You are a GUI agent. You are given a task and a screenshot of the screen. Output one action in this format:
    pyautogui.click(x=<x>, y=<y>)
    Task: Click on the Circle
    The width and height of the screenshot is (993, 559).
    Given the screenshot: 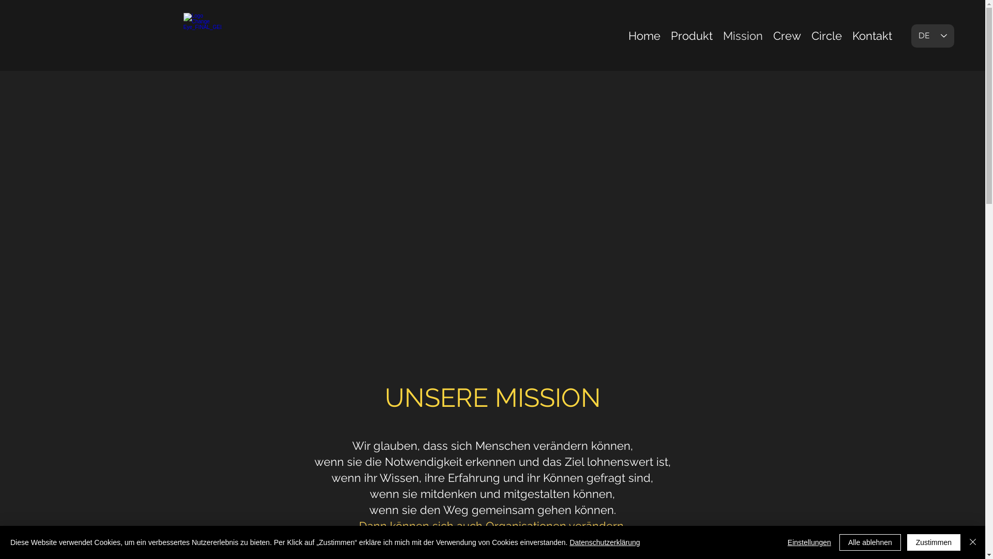 What is the action you would take?
    pyautogui.click(x=826, y=36)
    